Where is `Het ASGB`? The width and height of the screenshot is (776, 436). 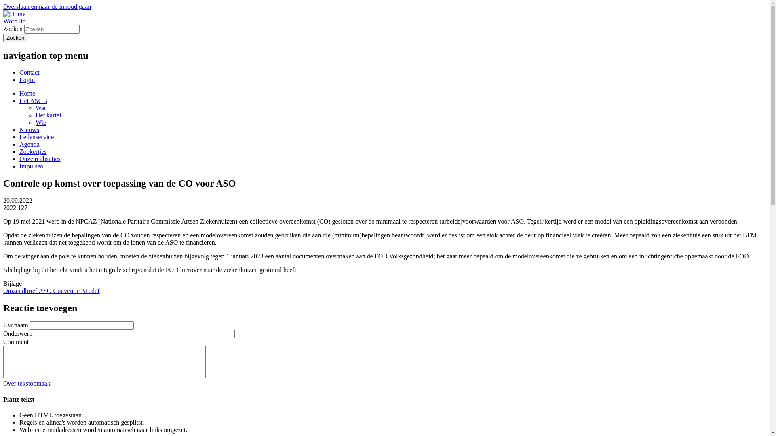 Het ASGB is located at coordinates (33, 101).